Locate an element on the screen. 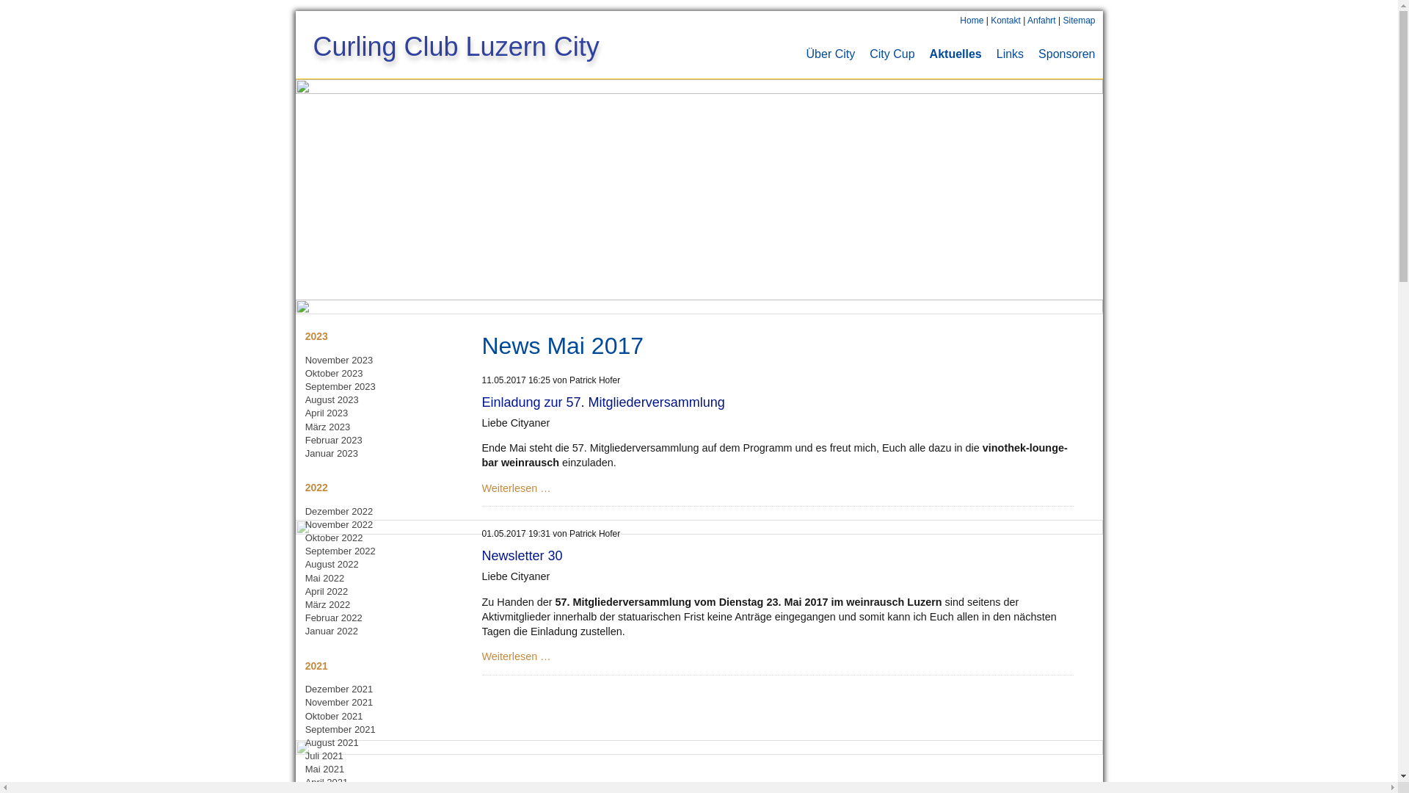 This screenshot has width=1409, height=793. 2022 is located at coordinates (317, 488).